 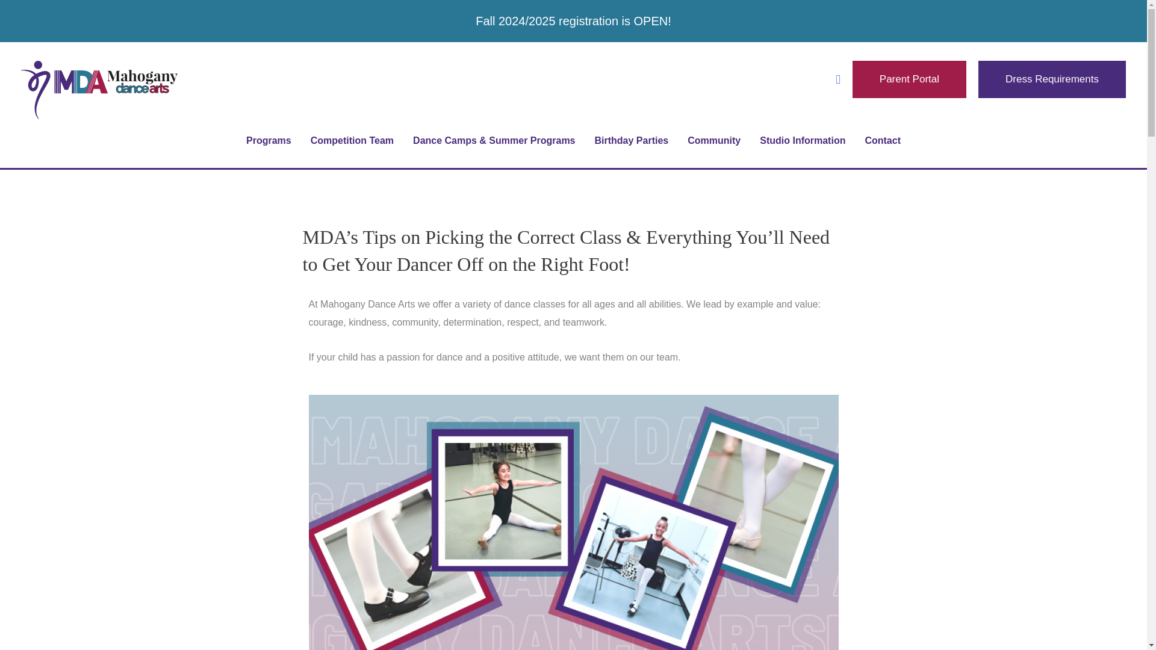 What do you see at coordinates (803, 141) in the screenshot?
I see `Studio Information` at bounding box center [803, 141].